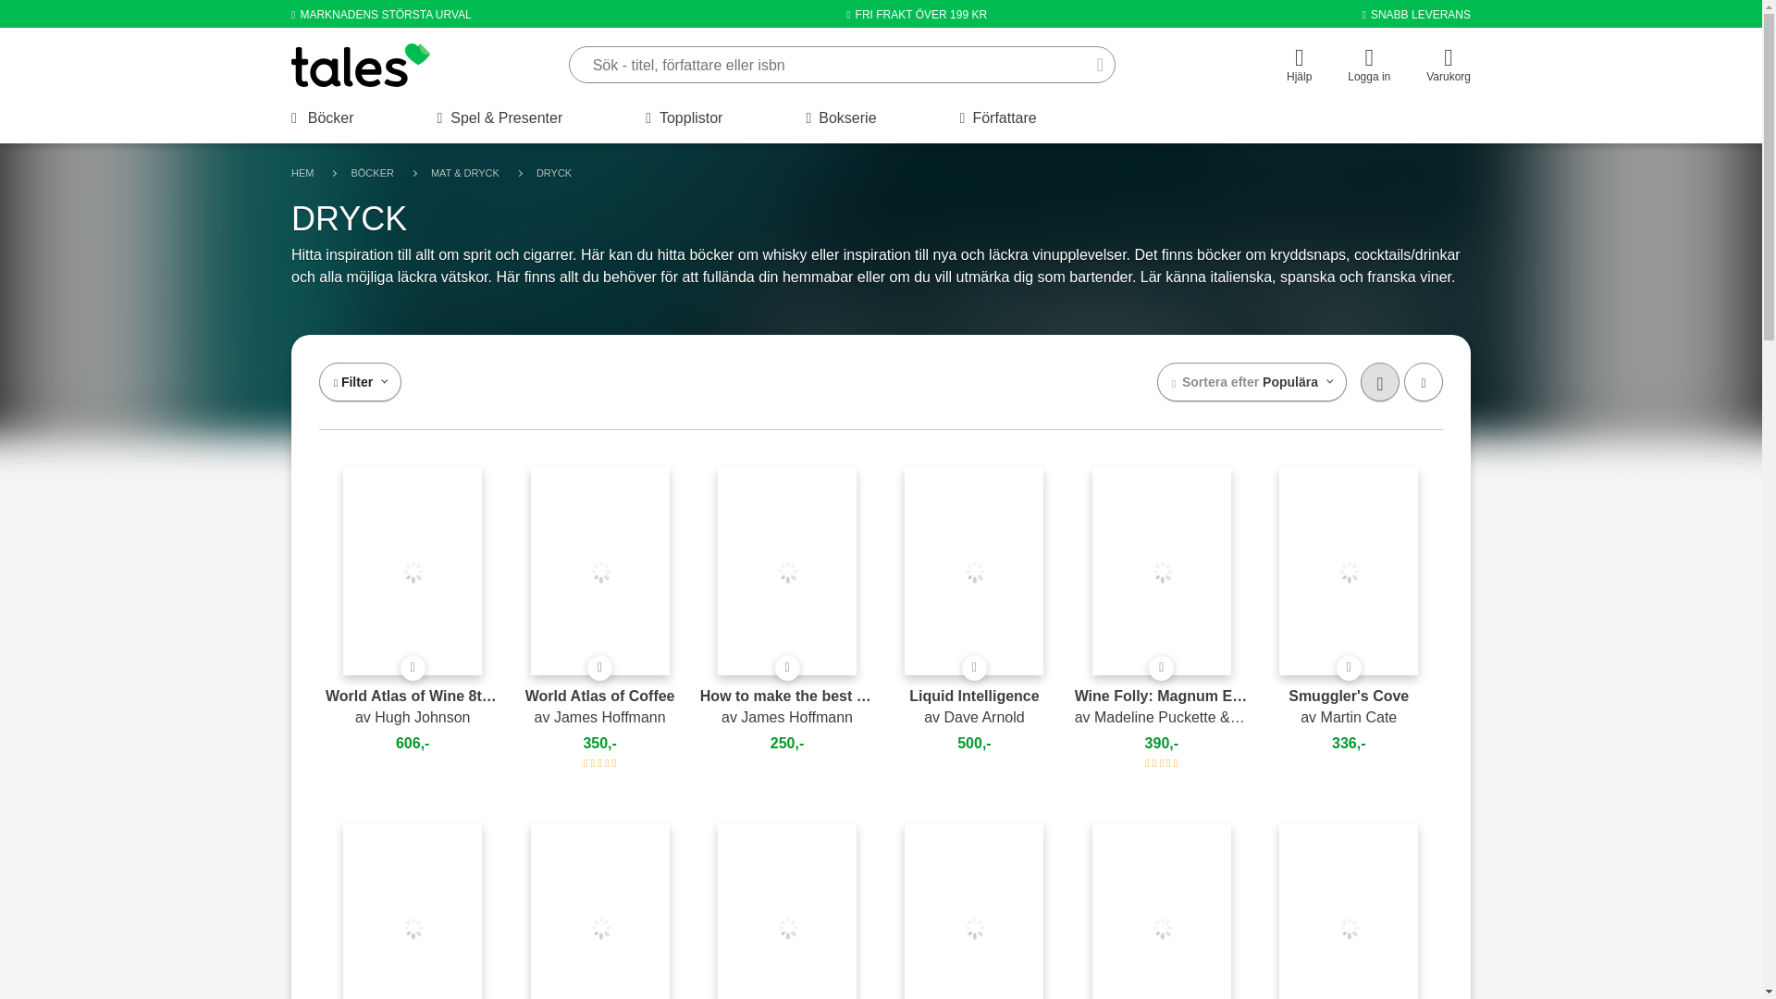 Image resolution: width=1776 pixels, height=999 pixels. What do you see at coordinates (840, 118) in the screenshot?
I see `Bokserie` at bounding box center [840, 118].